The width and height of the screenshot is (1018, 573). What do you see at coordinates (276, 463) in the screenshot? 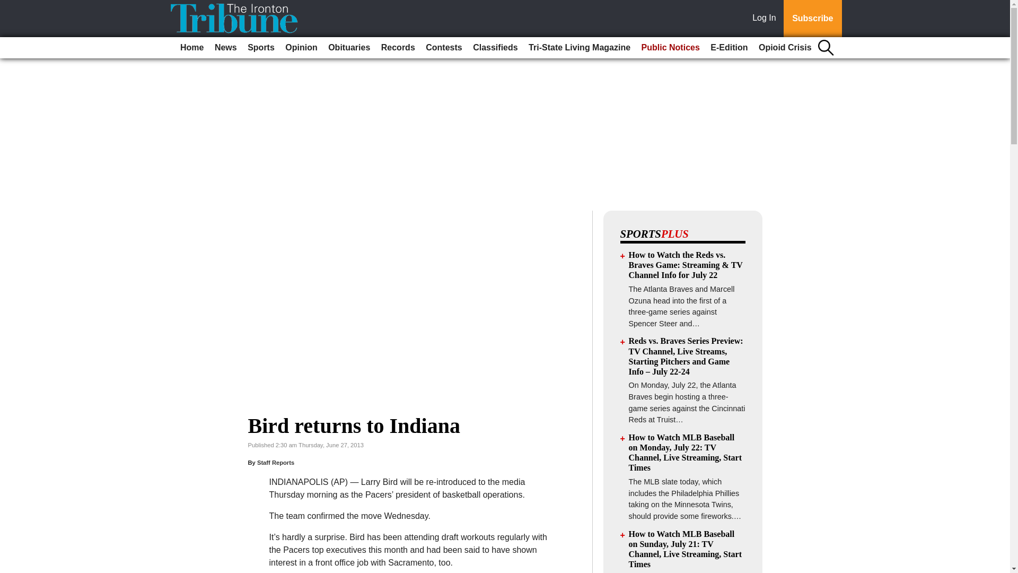
I see `Staff Reports` at bounding box center [276, 463].